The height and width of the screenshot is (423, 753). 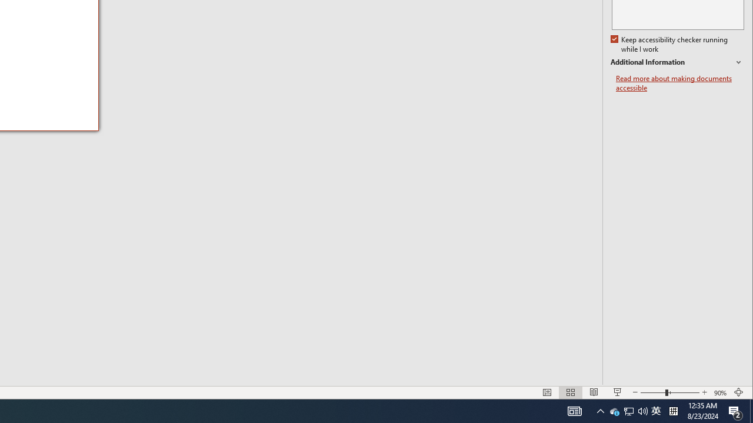 What do you see at coordinates (721, 392) in the screenshot?
I see `Zoom 90%` at bounding box center [721, 392].